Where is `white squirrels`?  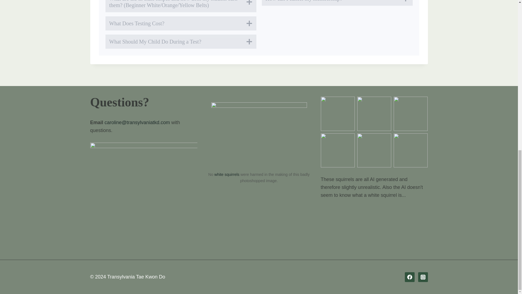
white squirrels is located at coordinates (227, 174).